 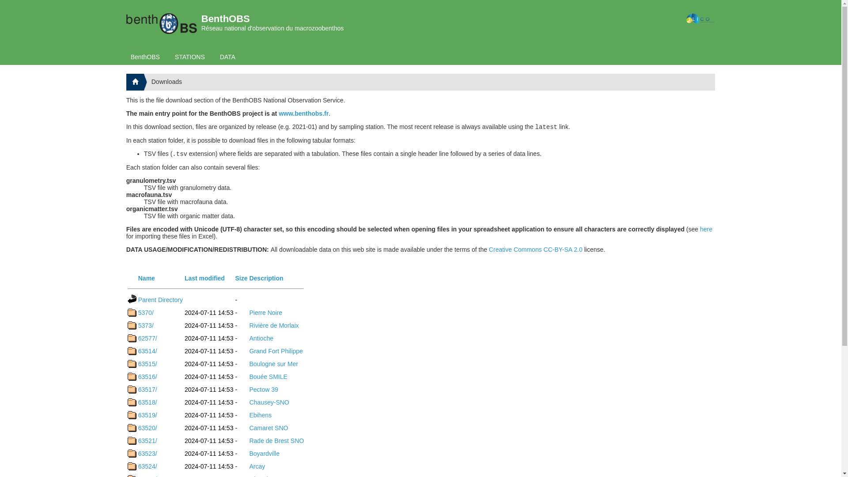 What do you see at coordinates (706, 229) in the screenshot?
I see `here` at bounding box center [706, 229].